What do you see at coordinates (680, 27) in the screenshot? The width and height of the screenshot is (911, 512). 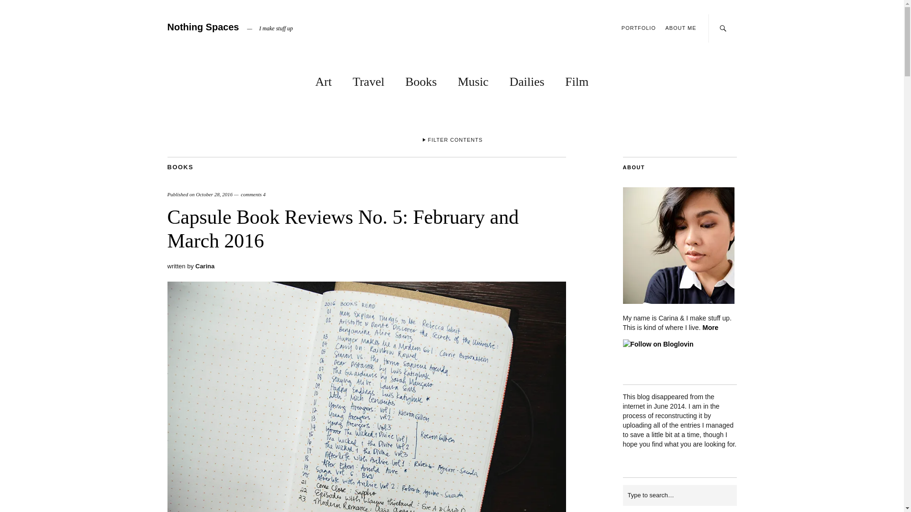 I see `ABOUT ME` at bounding box center [680, 27].